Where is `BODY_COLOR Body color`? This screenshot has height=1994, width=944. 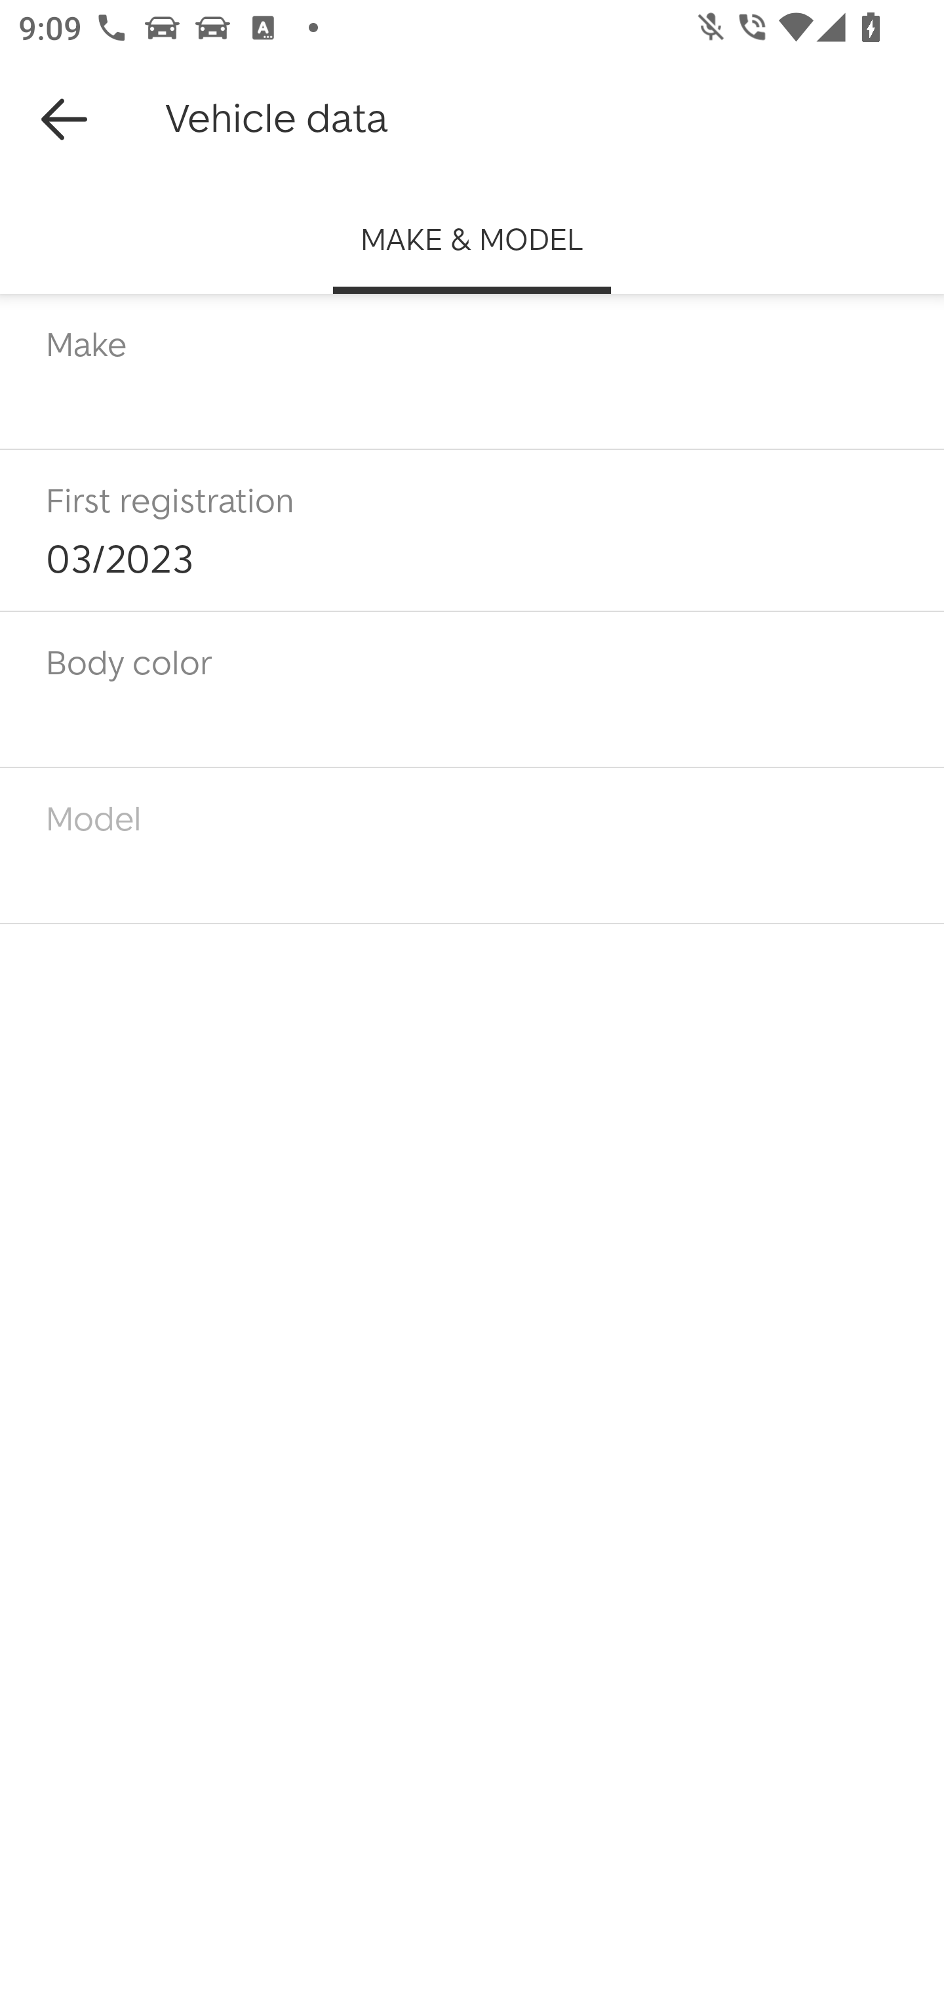
BODY_COLOR Body color is located at coordinates (472, 690).